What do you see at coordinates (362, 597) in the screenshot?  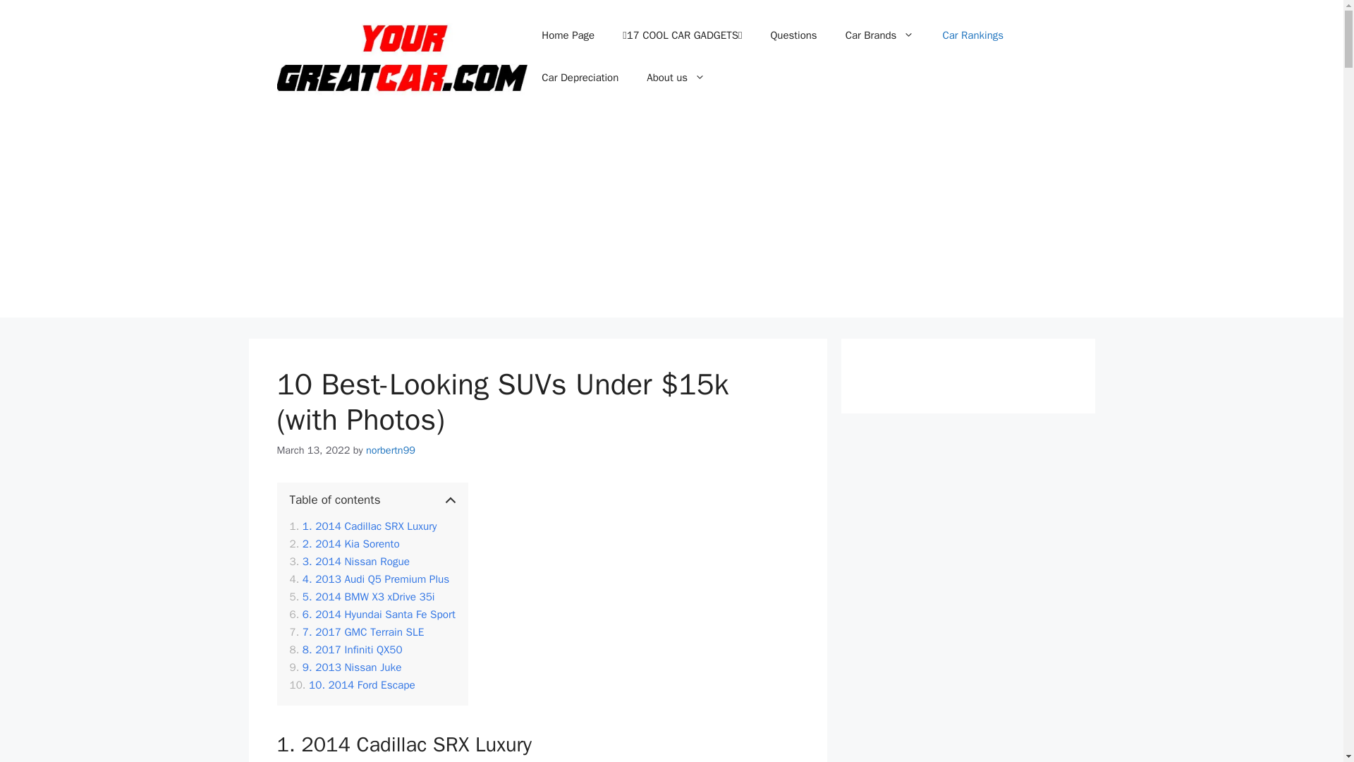 I see `5. 2014 BMW X3 xDrive 35i` at bounding box center [362, 597].